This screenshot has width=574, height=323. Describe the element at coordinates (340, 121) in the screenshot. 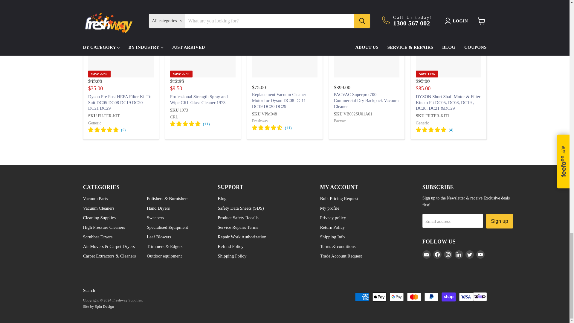

I see `Pacvac` at that location.